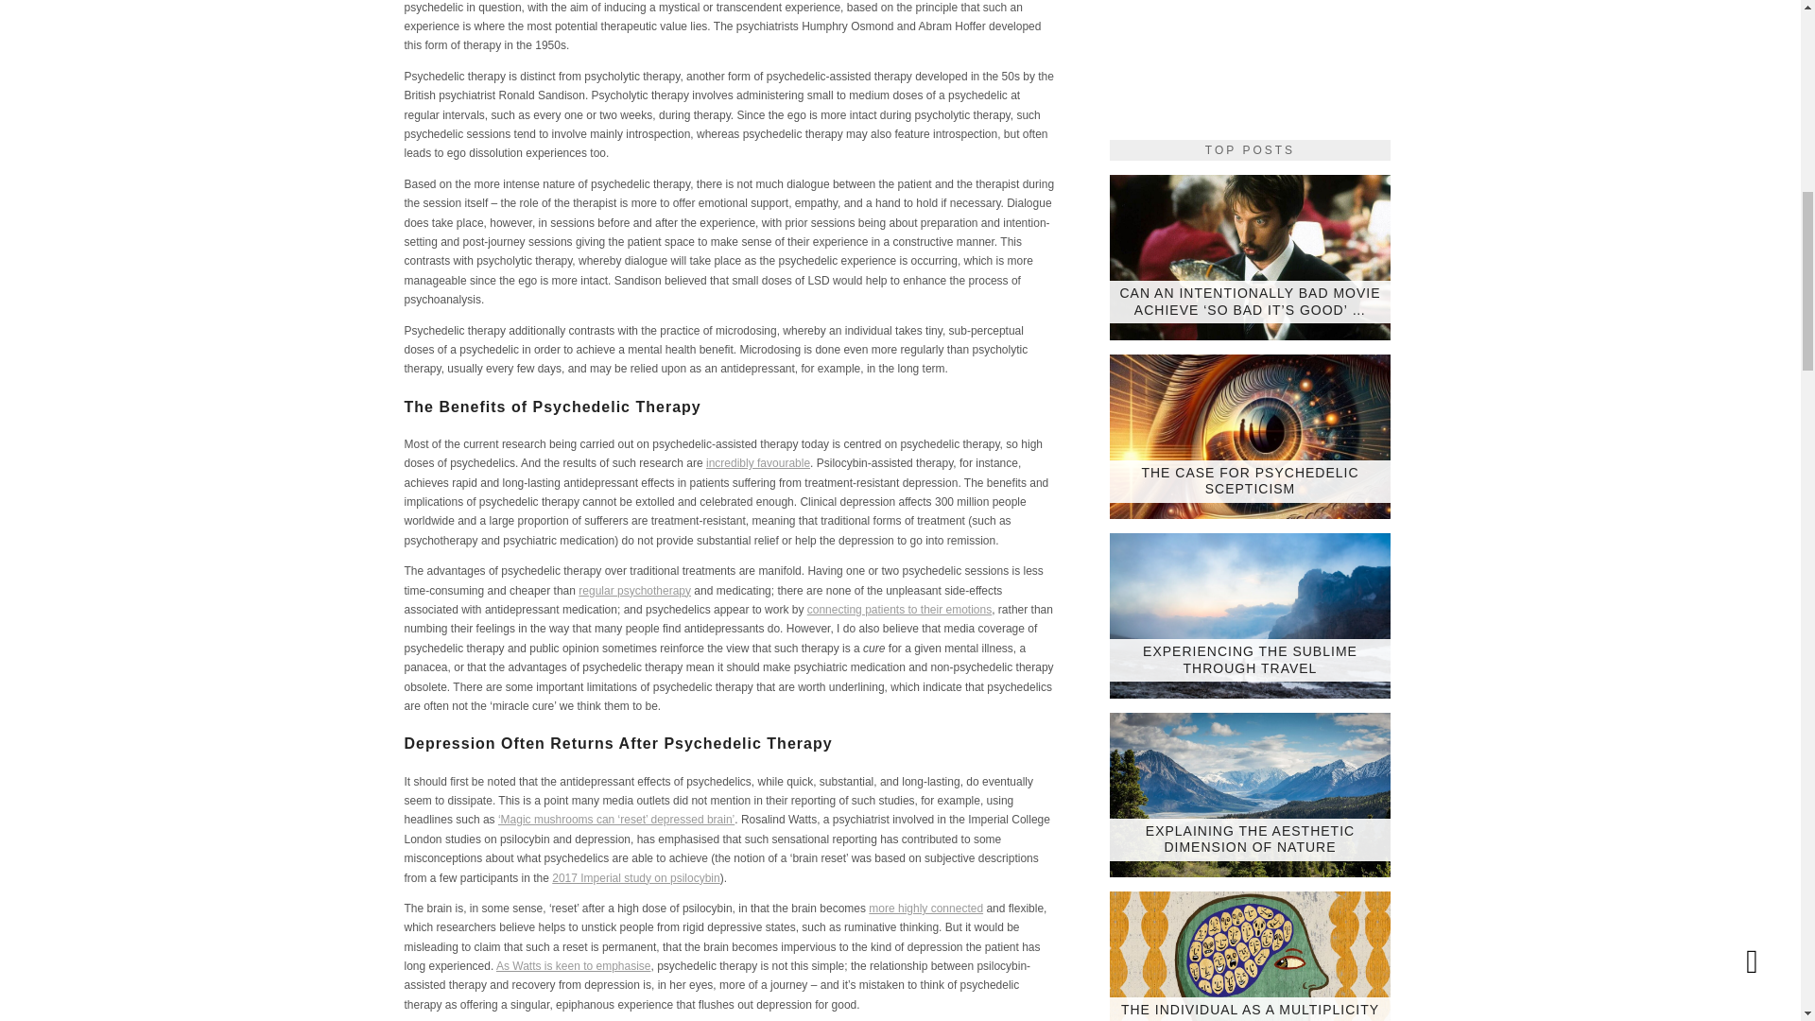 This screenshot has height=1021, width=1815. I want to click on connecting patients to their emotions, so click(899, 610).